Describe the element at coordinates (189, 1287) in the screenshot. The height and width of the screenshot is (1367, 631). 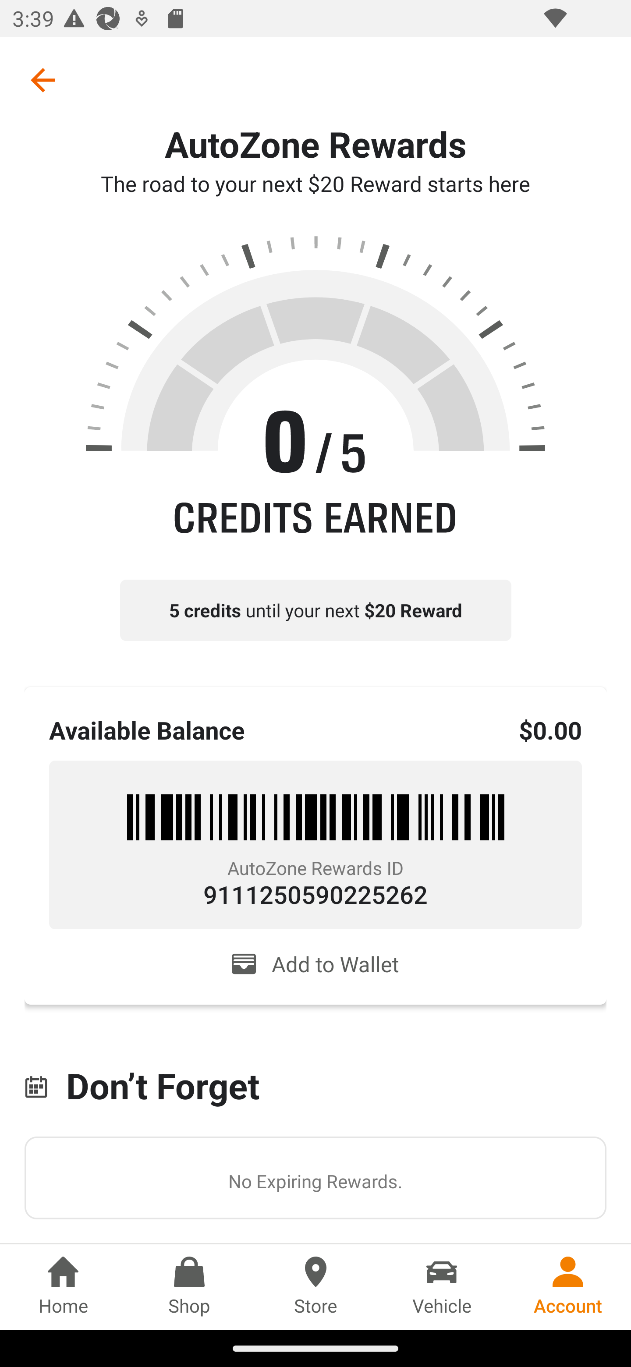
I see `Shop` at that location.